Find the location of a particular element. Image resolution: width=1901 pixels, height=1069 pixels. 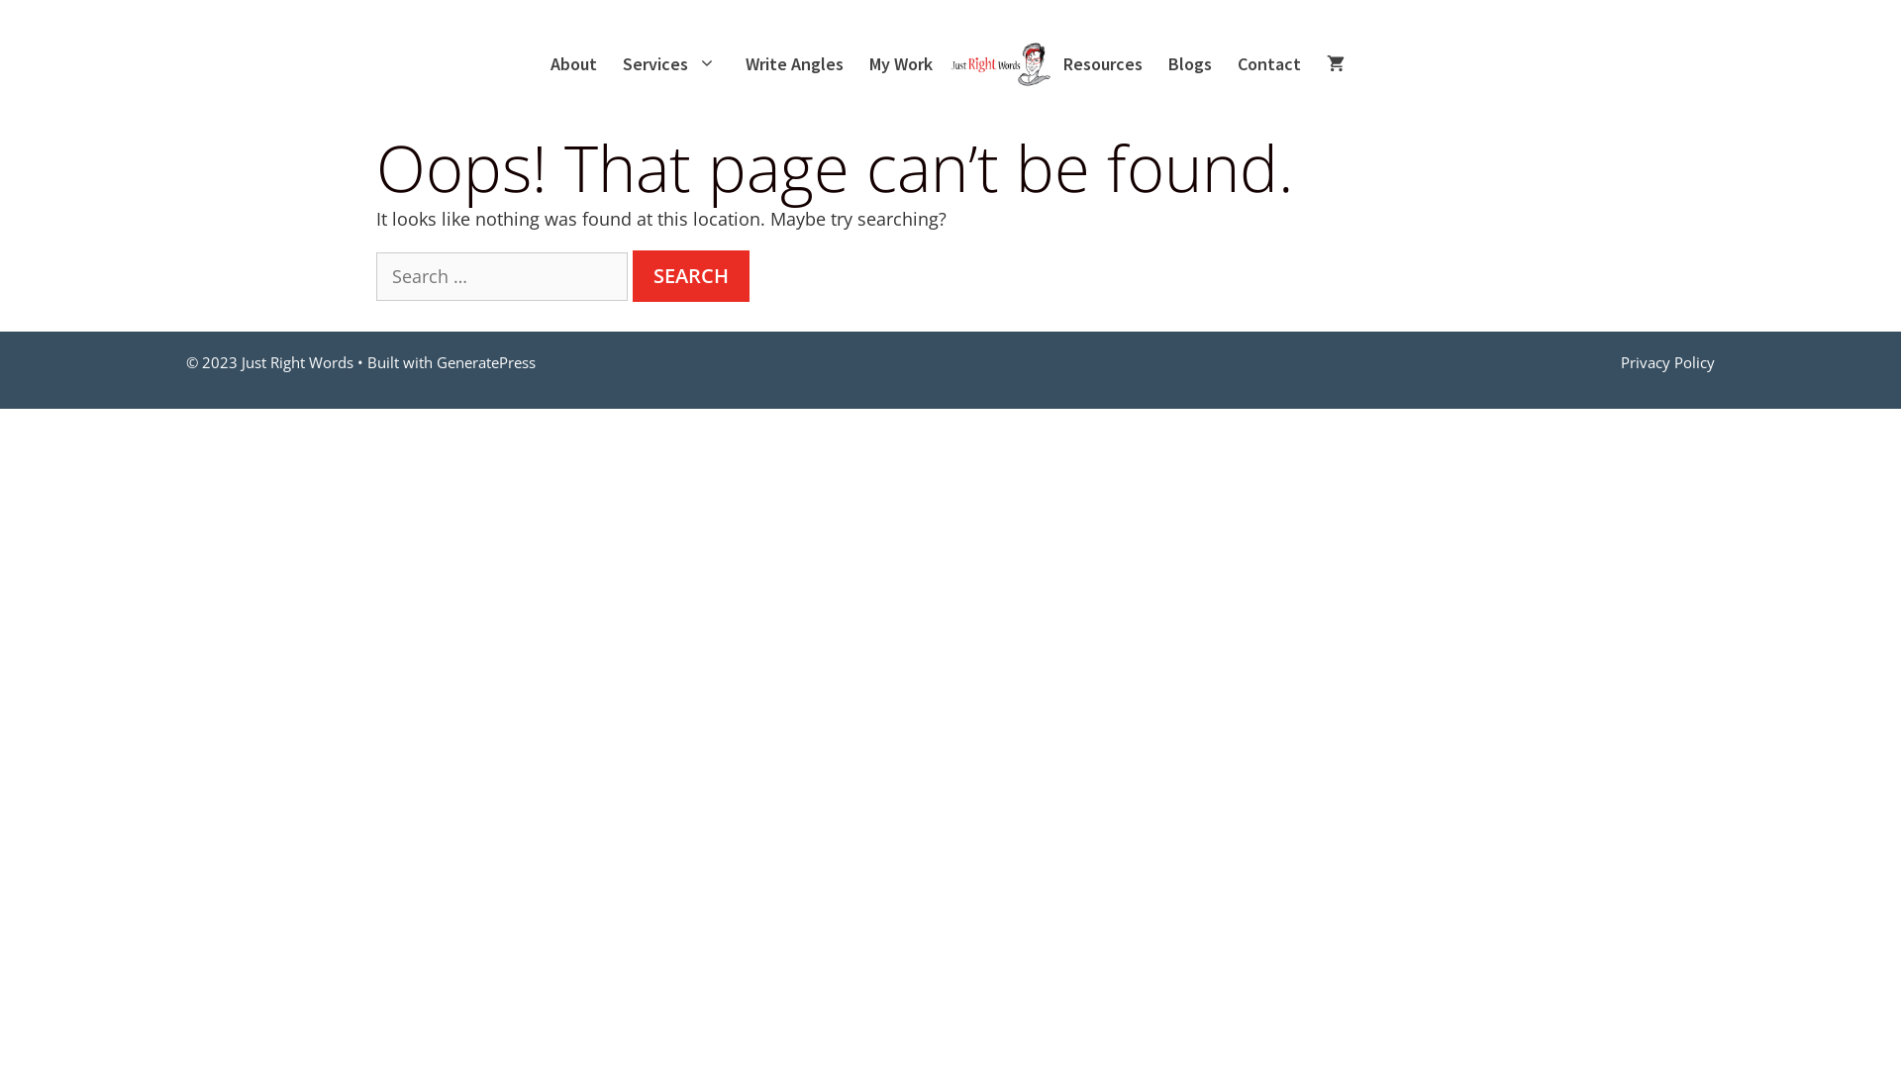

Blogs is located at coordinates (1193, 64).